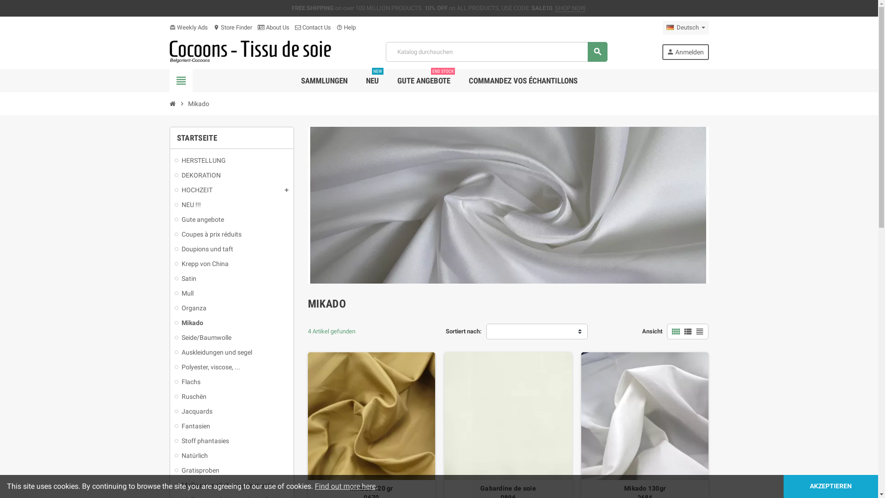 The width and height of the screenshot is (885, 498). I want to click on Gute angebote, so click(231, 219).